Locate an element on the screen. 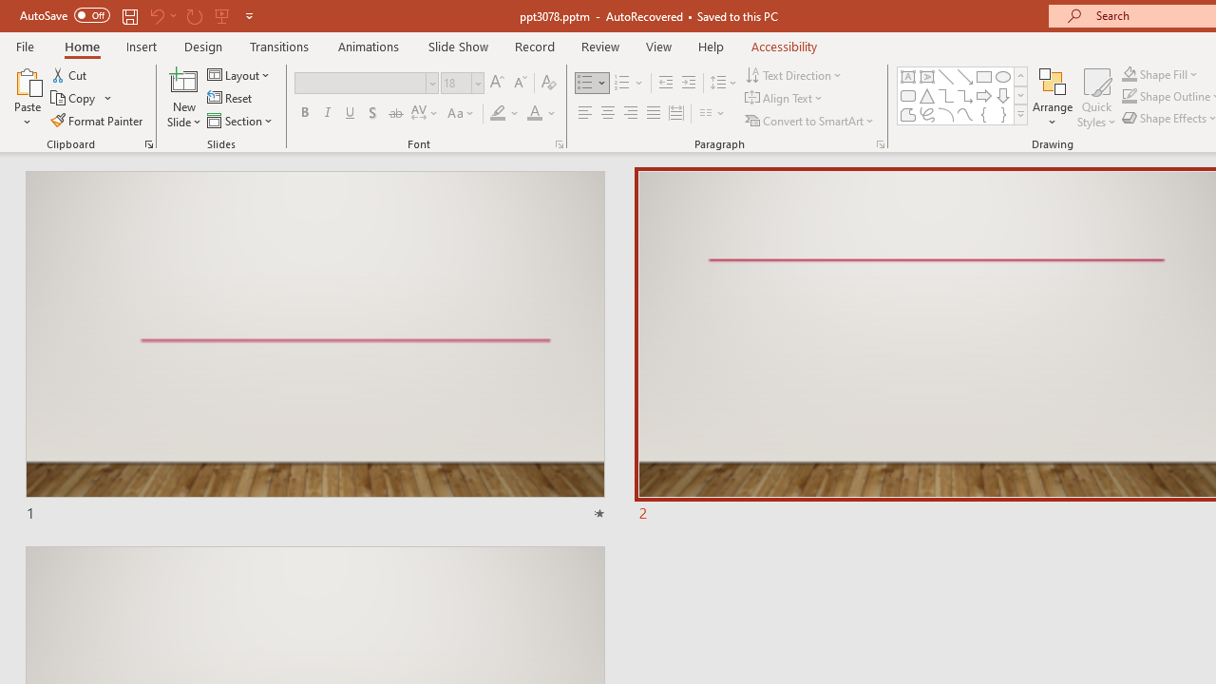 Image resolution: width=1216 pixels, height=684 pixels. Shape Outline Green, Accent 1 is located at coordinates (1129, 97).